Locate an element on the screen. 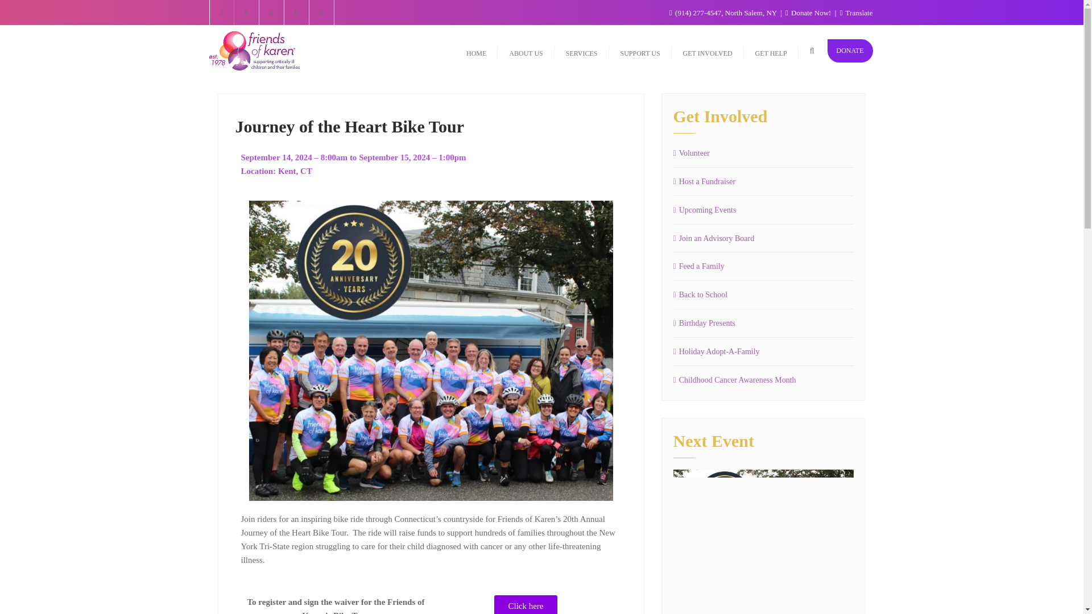  HOME is located at coordinates (477, 51).